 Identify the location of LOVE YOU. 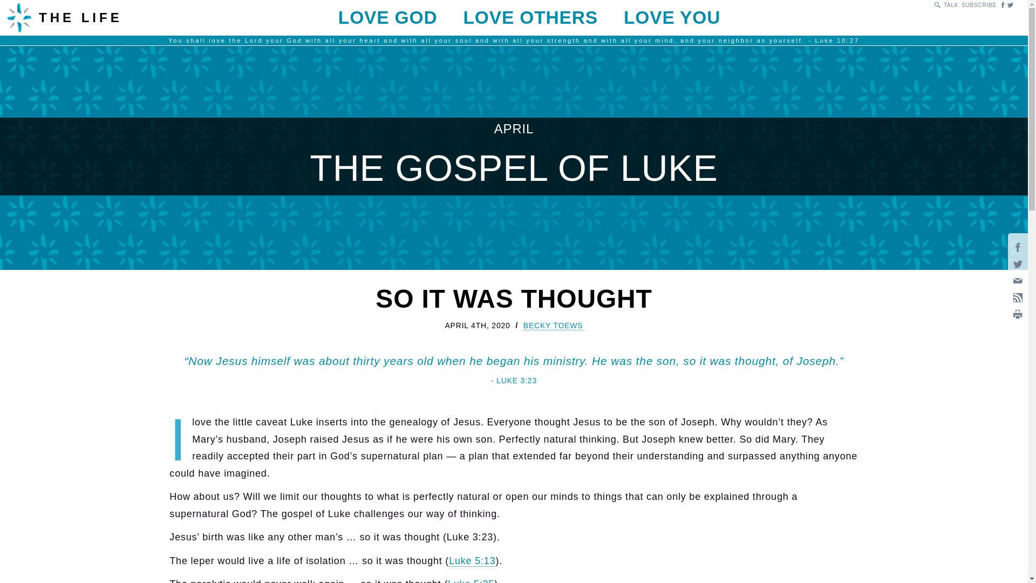
(671, 17).